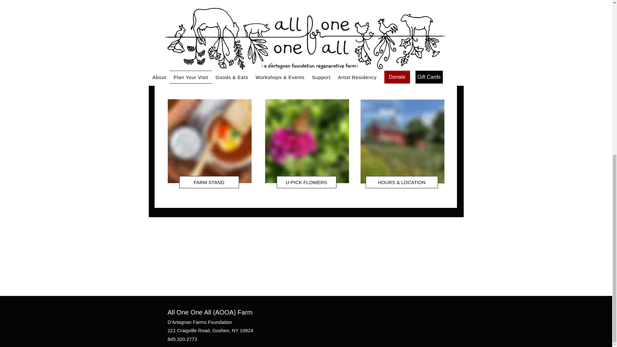 This screenshot has height=347, width=617. What do you see at coordinates (309, 79) in the screenshot?
I see `WORKSHOPS` at bounding box center [309, 79].